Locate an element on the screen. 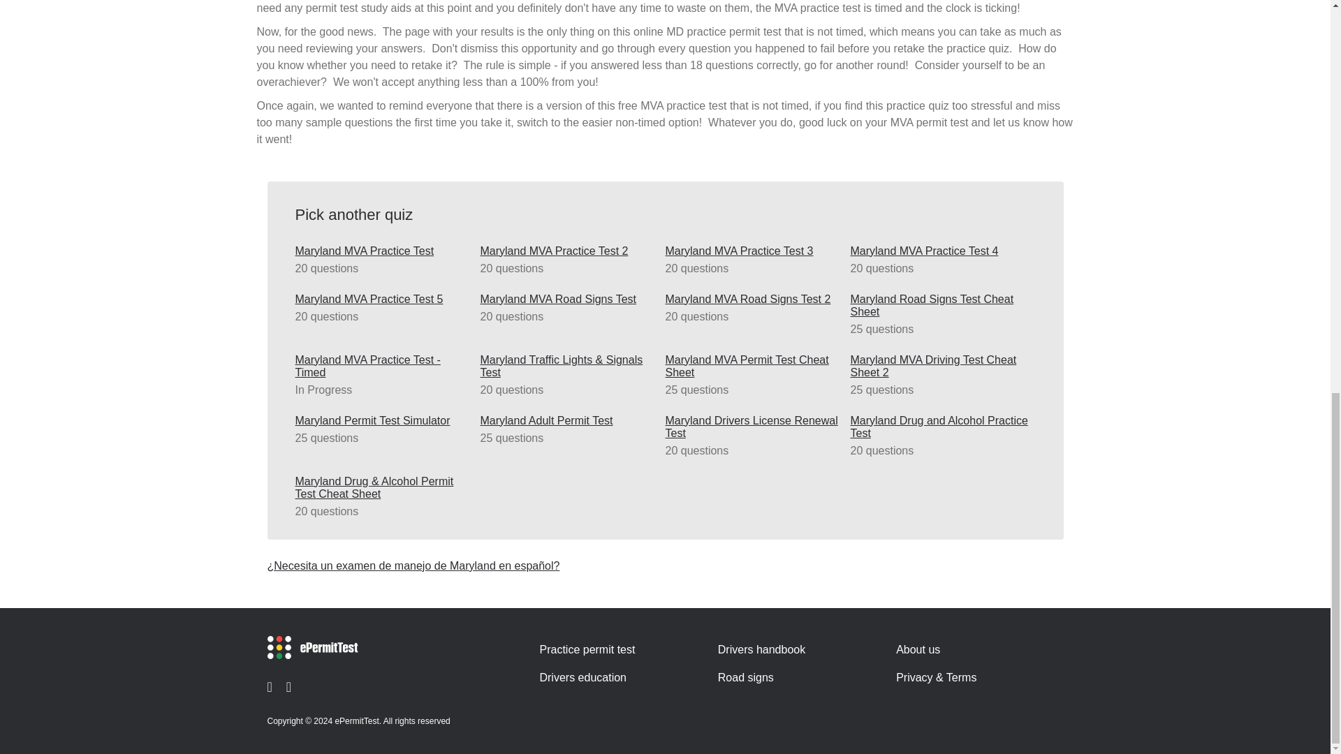 This screenshot has height=754, width=1341. Maryland MVA Permit Test Cheat Sheet is located at coordinates (754, 366).